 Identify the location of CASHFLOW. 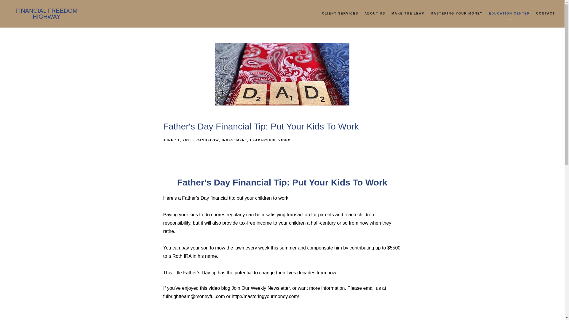
(207, 140).